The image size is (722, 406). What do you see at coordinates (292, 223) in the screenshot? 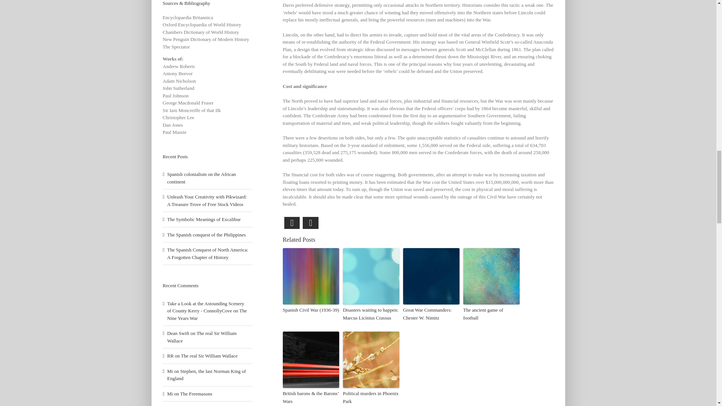
I see `Share this article on Facebook` at bounding box center [292, 223].